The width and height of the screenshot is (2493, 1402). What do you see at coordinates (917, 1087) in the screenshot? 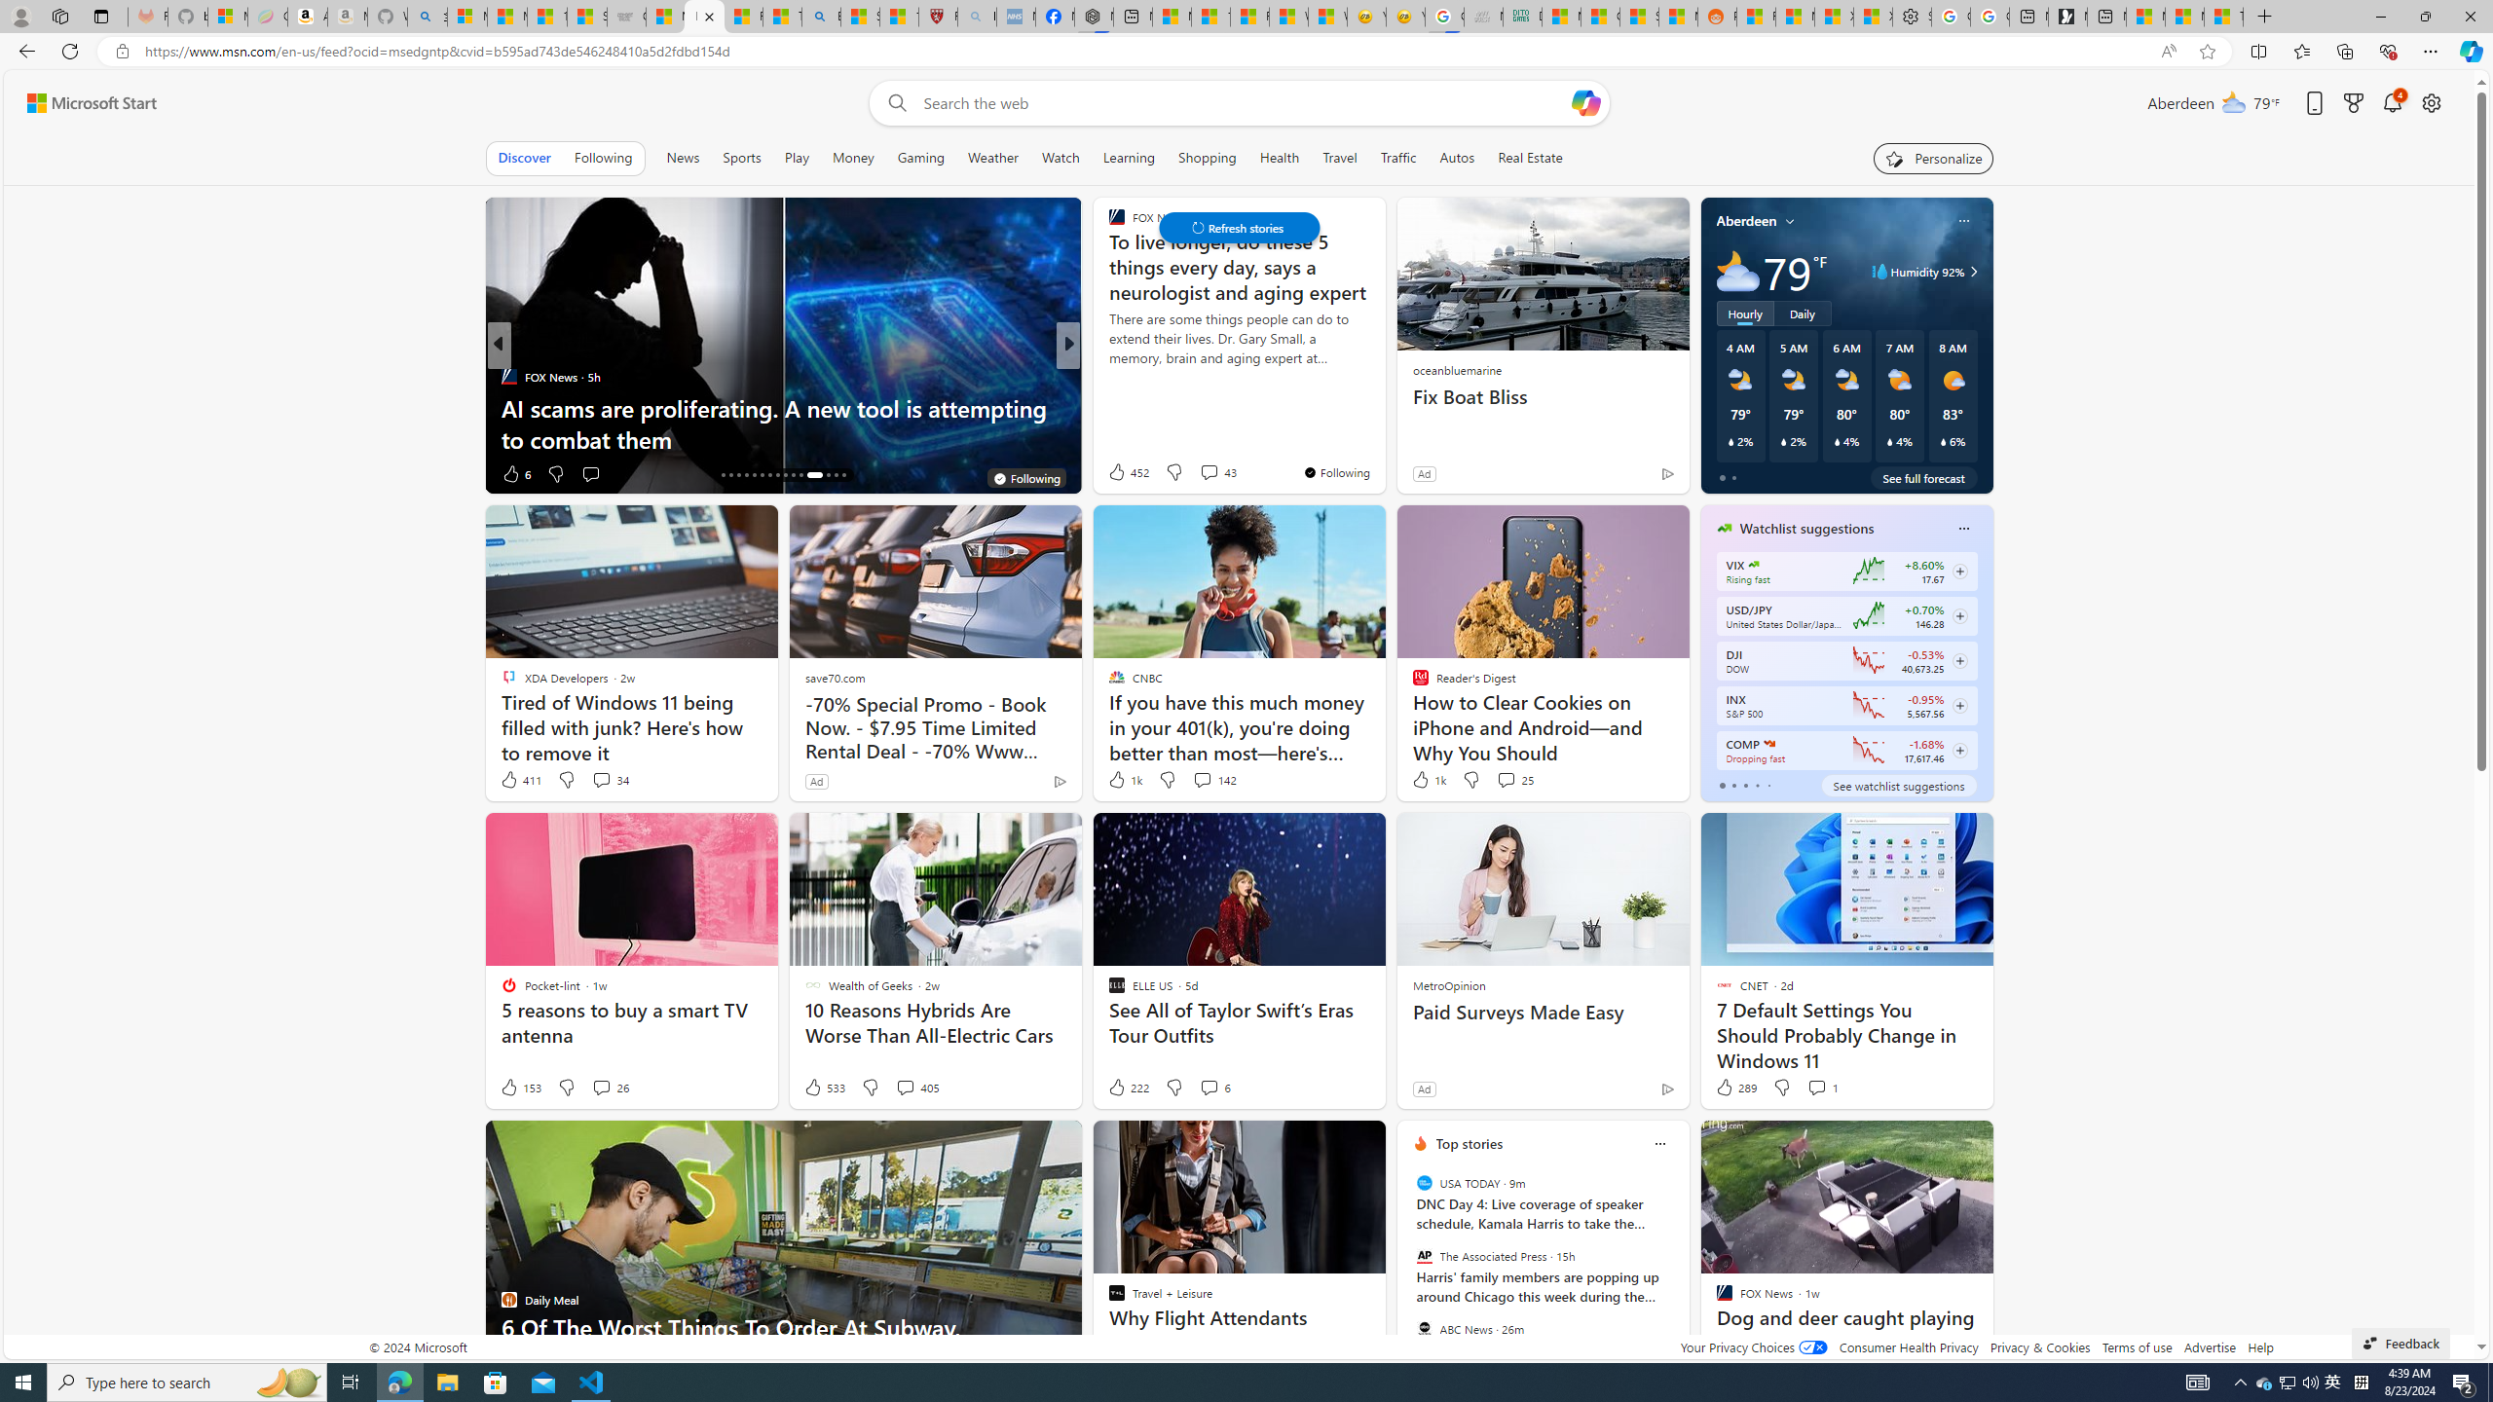
I see `View comments 405 Comment` at bounding box center [917, 1087].